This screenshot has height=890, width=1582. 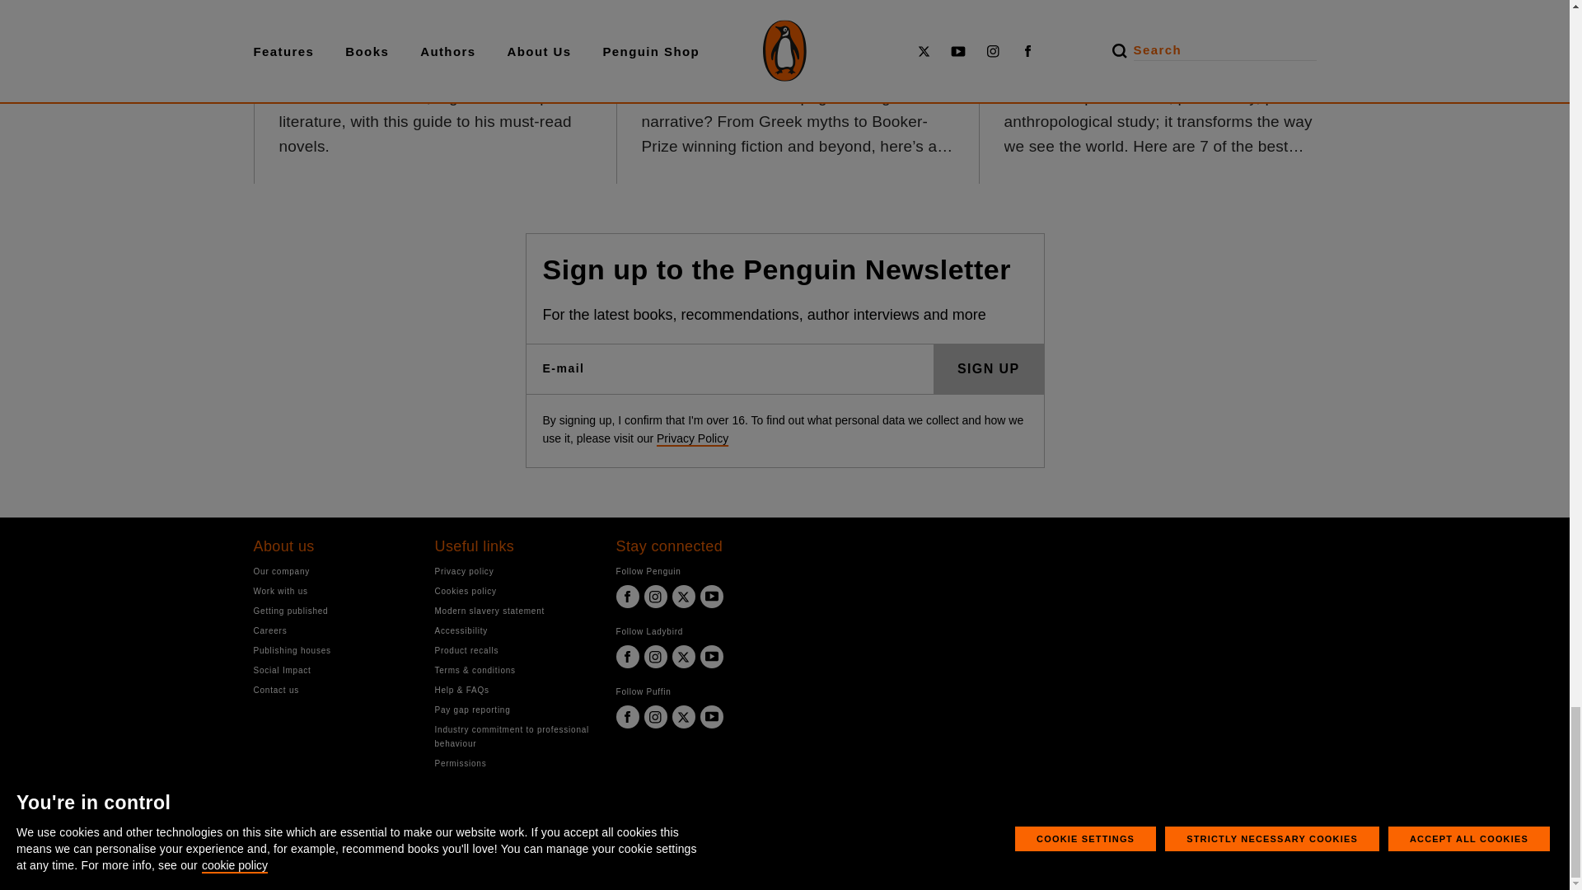 I want to click on Privacy Policy, so click(x=692, y=438).